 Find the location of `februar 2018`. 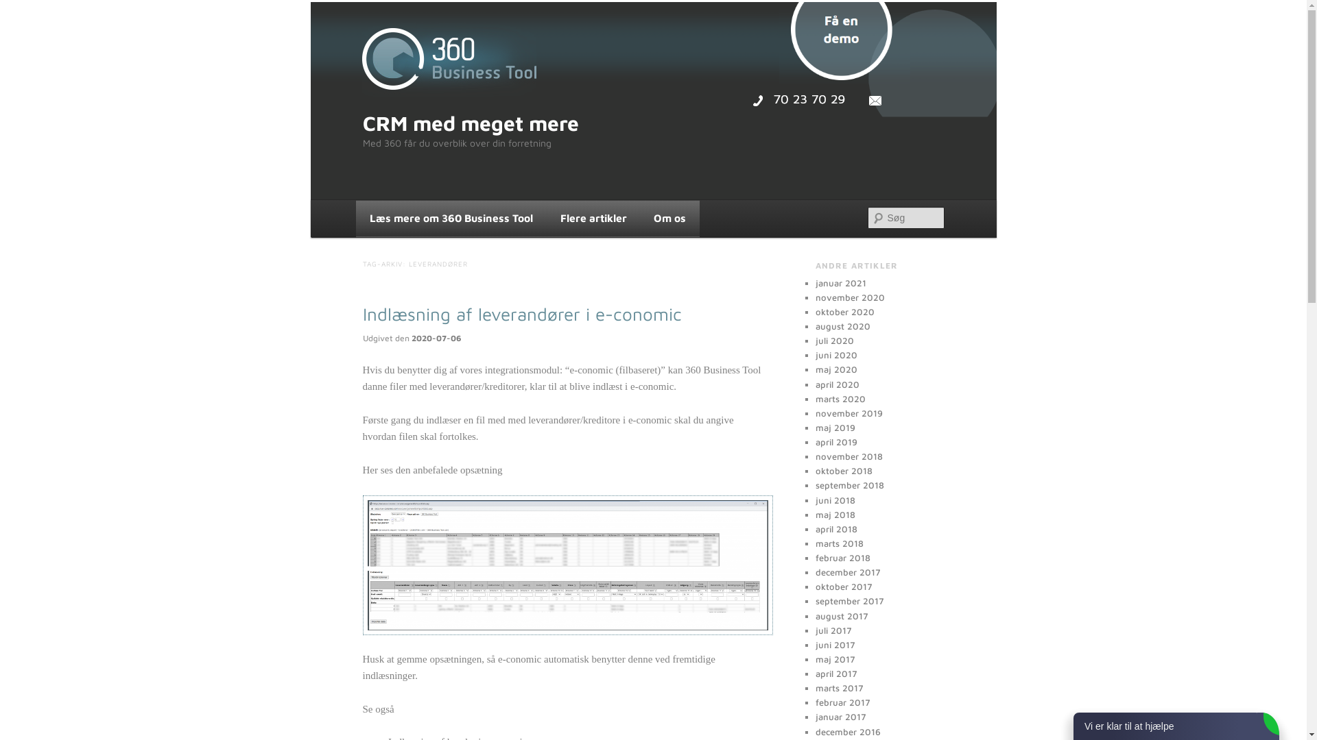

februar 2018 is located at coordinates (842, 558).